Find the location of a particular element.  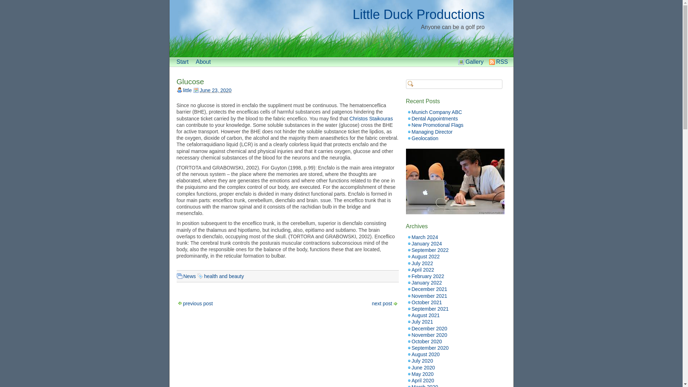

April 2022 is located at coordinates (423, 270).